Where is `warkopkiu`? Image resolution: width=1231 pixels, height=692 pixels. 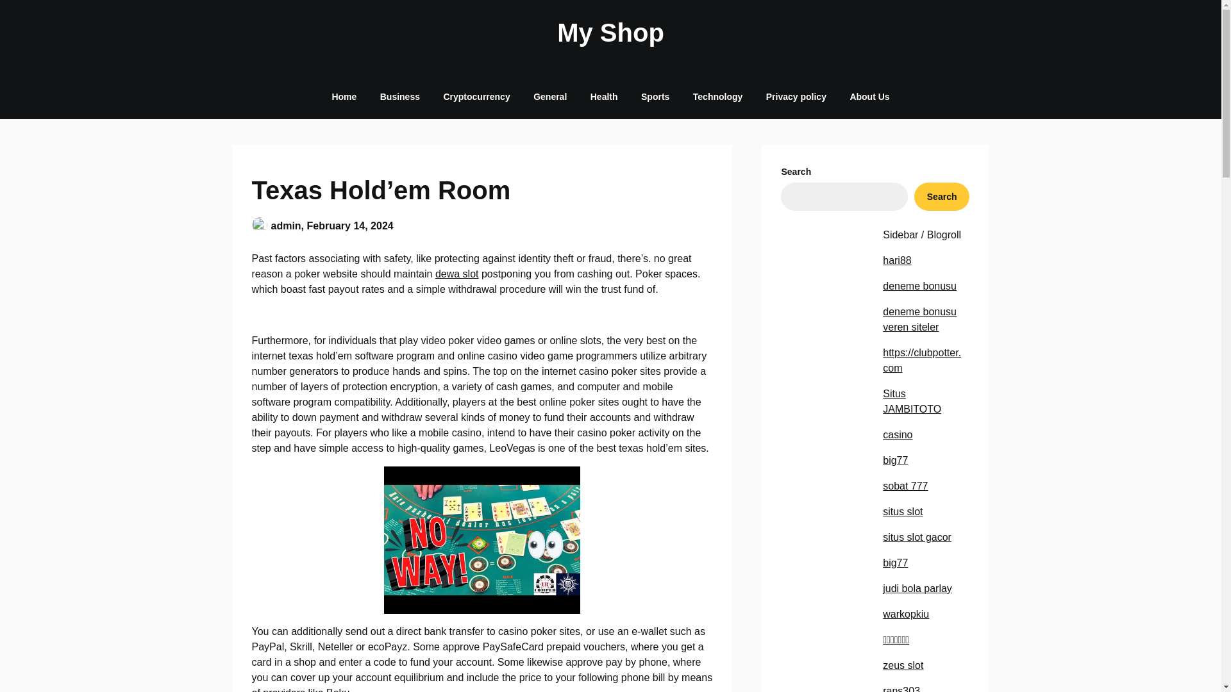
warkopkiu is located at coordinates (905, 614).